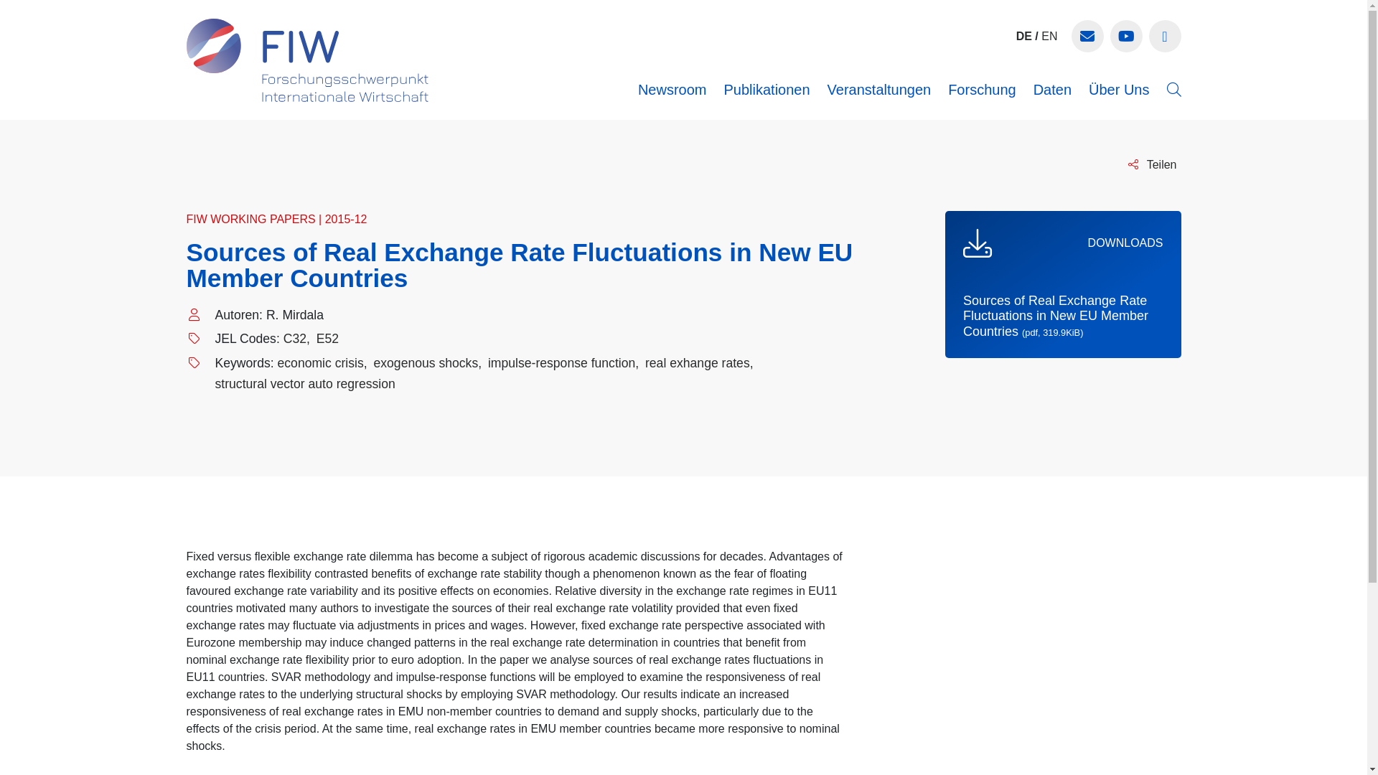 The height and width of the screenshot is (775, 1378). What do you see at coordinates (672, 89) in the screenshot?
I see `Newsroom` at bounding box center [672, 89].